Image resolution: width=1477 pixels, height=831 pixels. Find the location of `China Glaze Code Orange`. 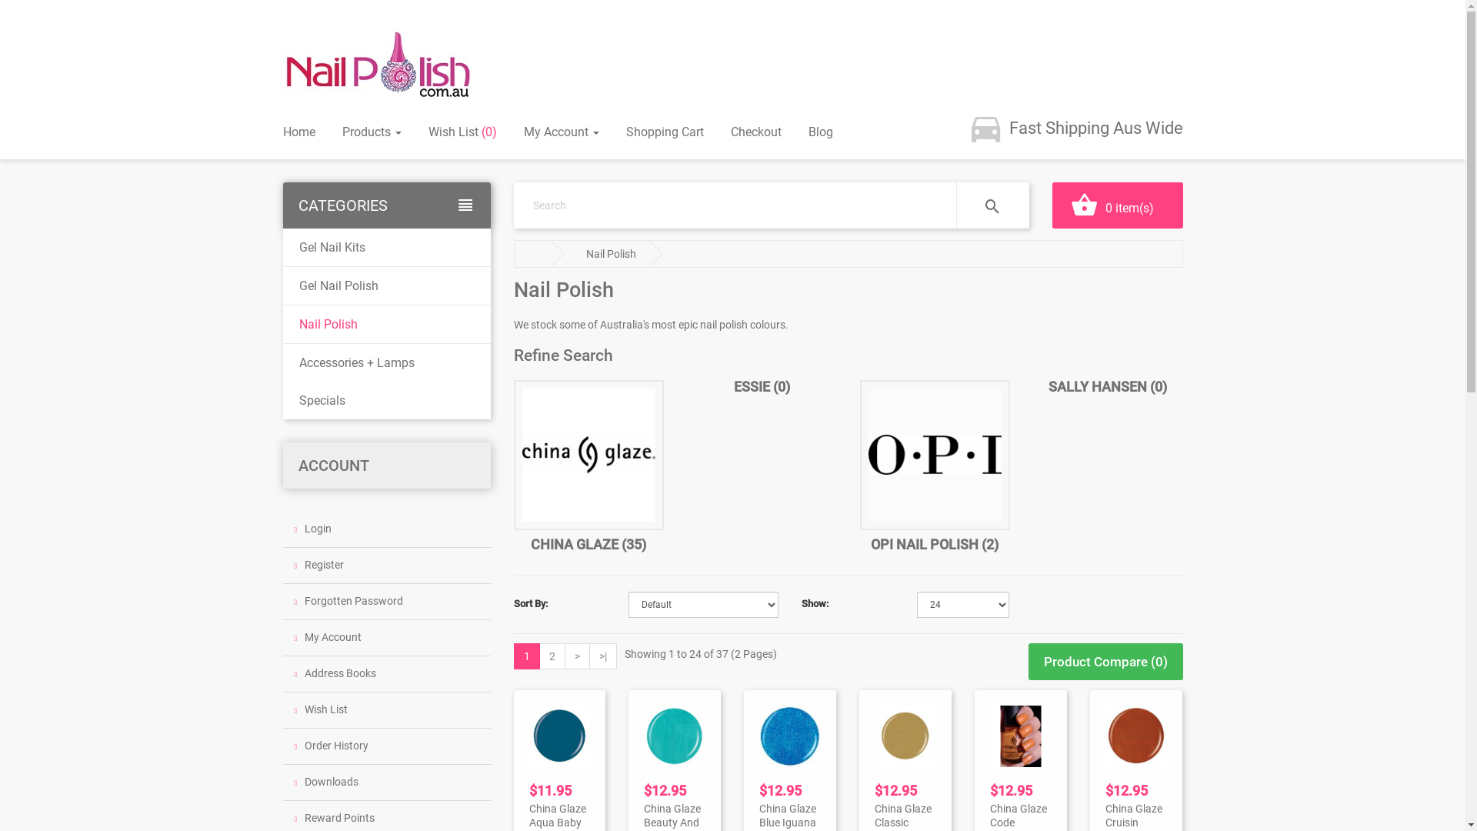

China Glaze Code Orange is located at coordinates (1021, 736).